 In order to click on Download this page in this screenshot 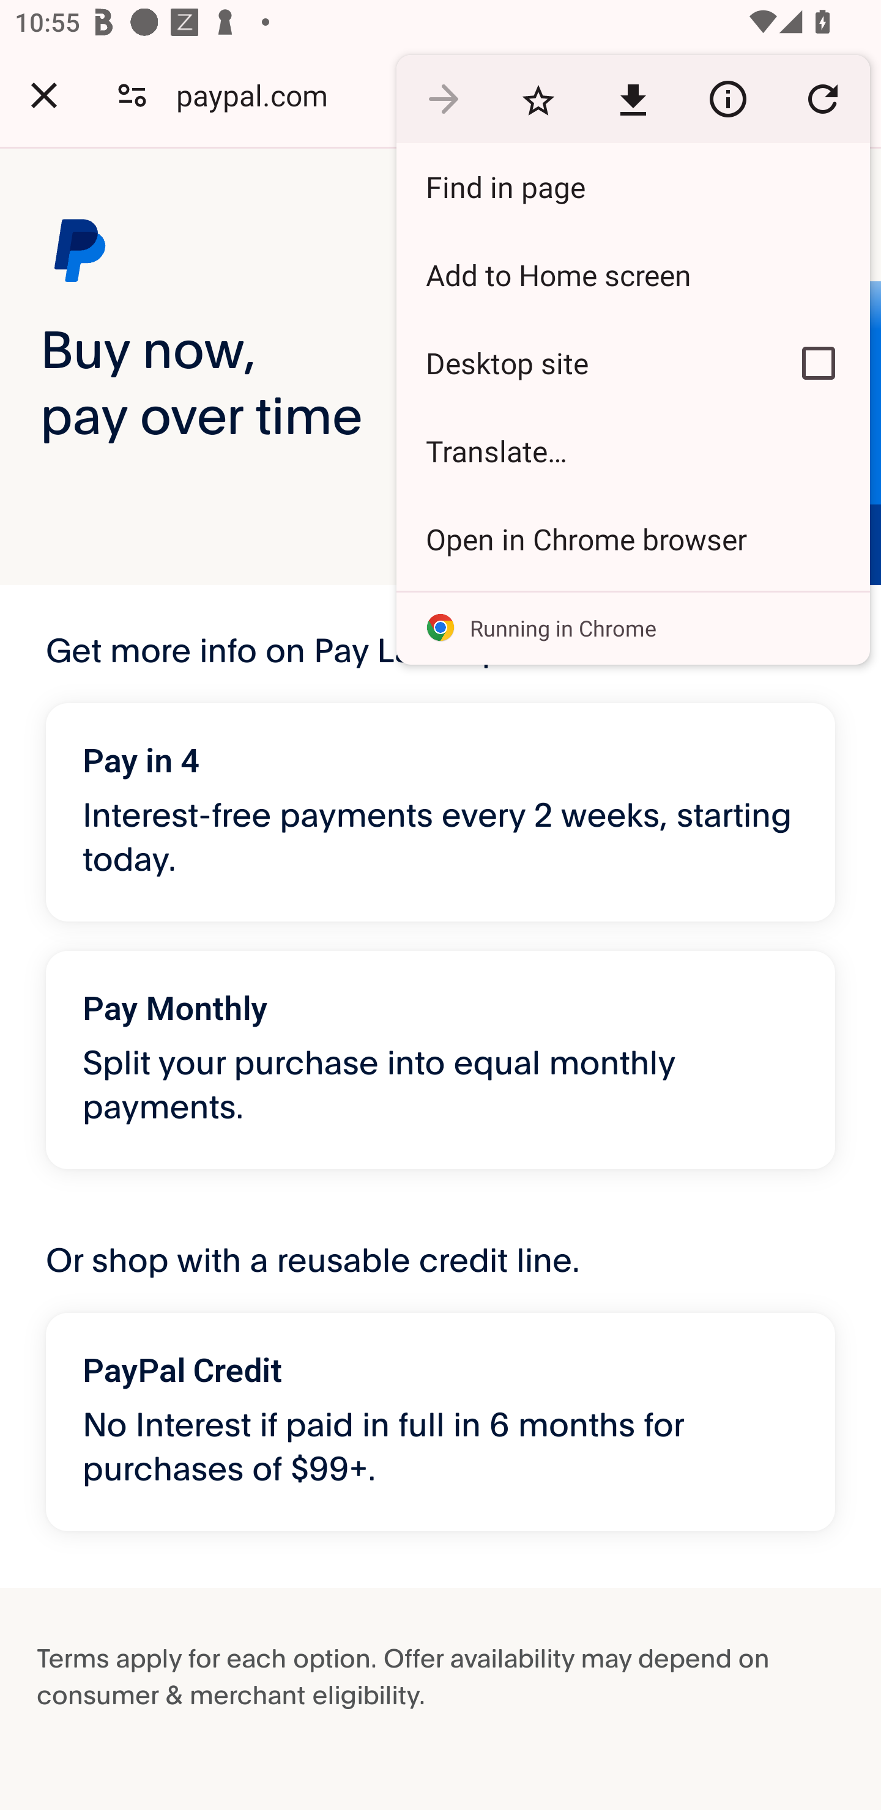, I will do `click(633, 98)`.